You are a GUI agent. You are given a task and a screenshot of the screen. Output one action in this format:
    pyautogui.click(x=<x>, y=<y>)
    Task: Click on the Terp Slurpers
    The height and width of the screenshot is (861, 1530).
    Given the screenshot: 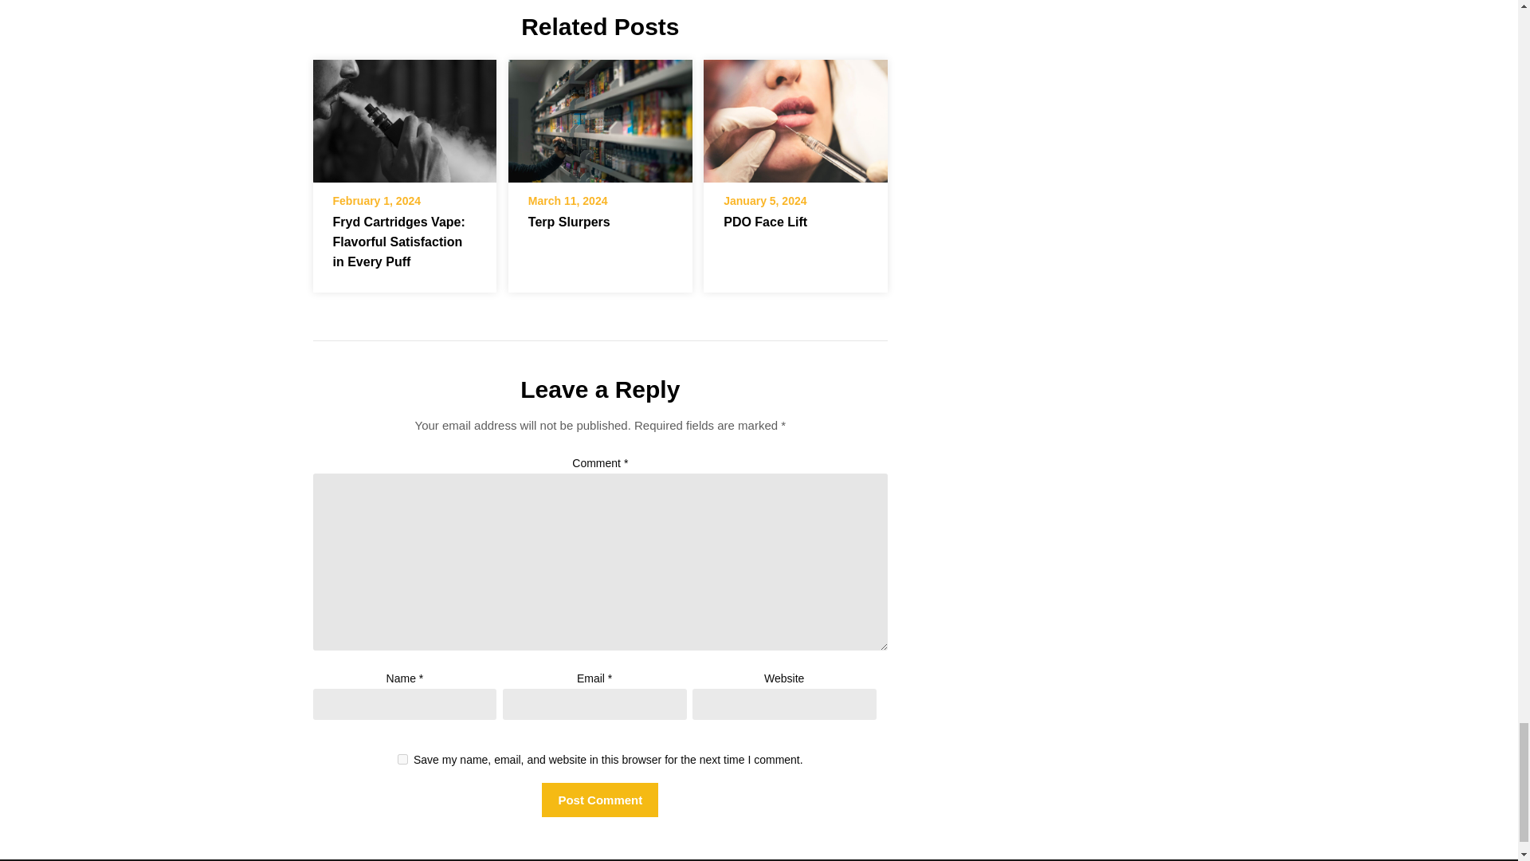 What is the action you would take?
    pyautogui.click(x=569, y=222)
    